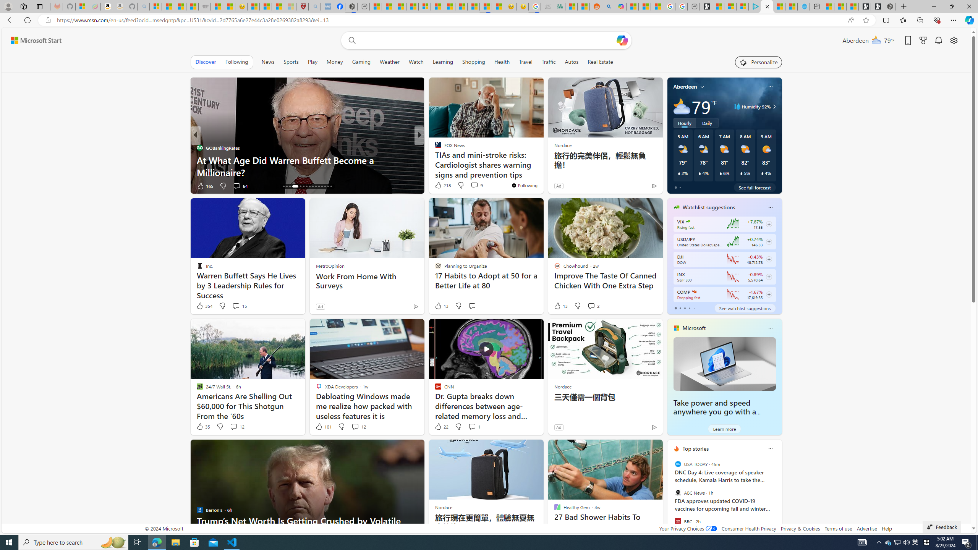 The image size is (978, 550). Describe the element at coordinates (472, 186) in the screenshot. I see `View comments 34 Comment` at that location.